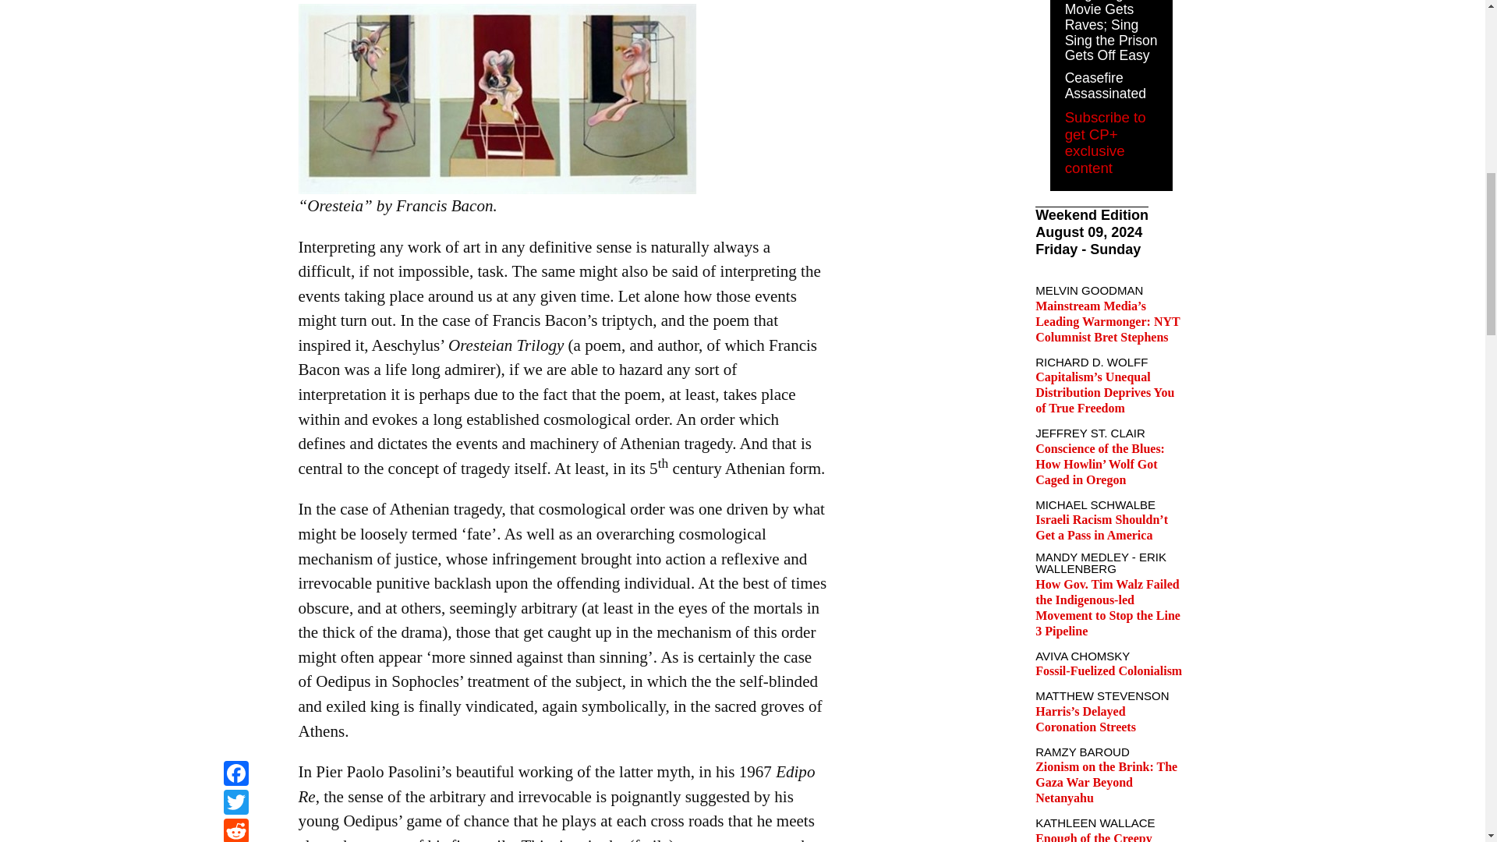  I want to click on Reddit, so click(235, 2).